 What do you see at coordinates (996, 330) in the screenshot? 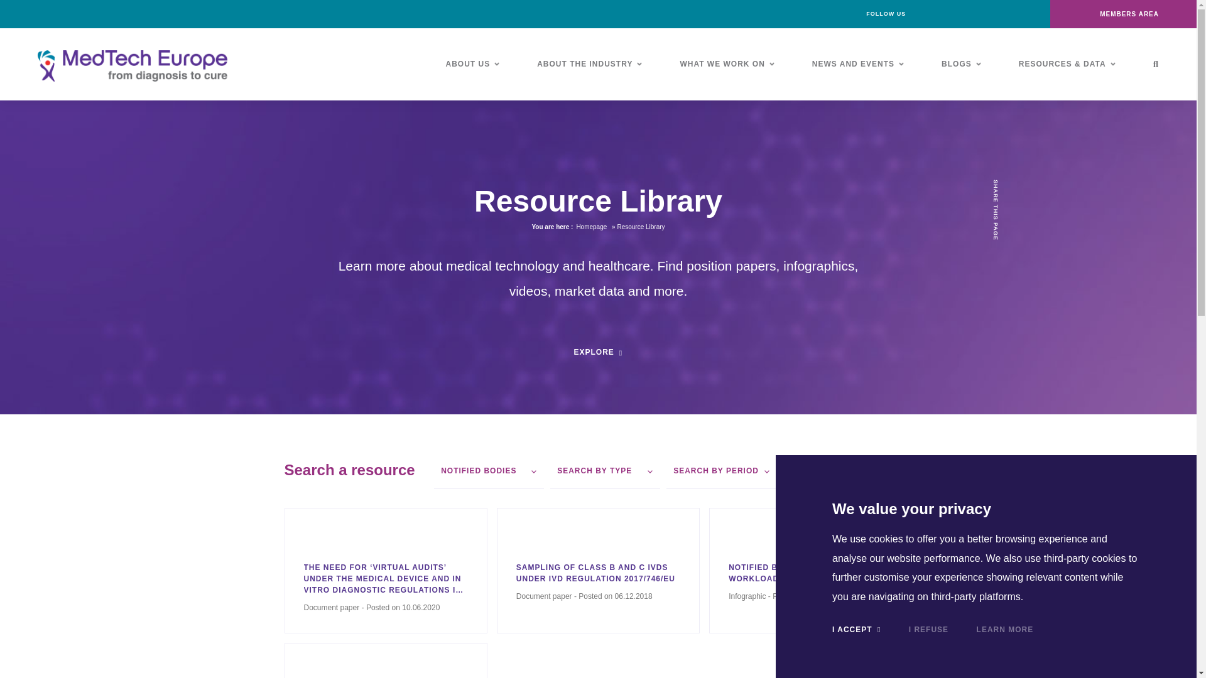
I see `Share on Email` at bounding box center [996, 330].